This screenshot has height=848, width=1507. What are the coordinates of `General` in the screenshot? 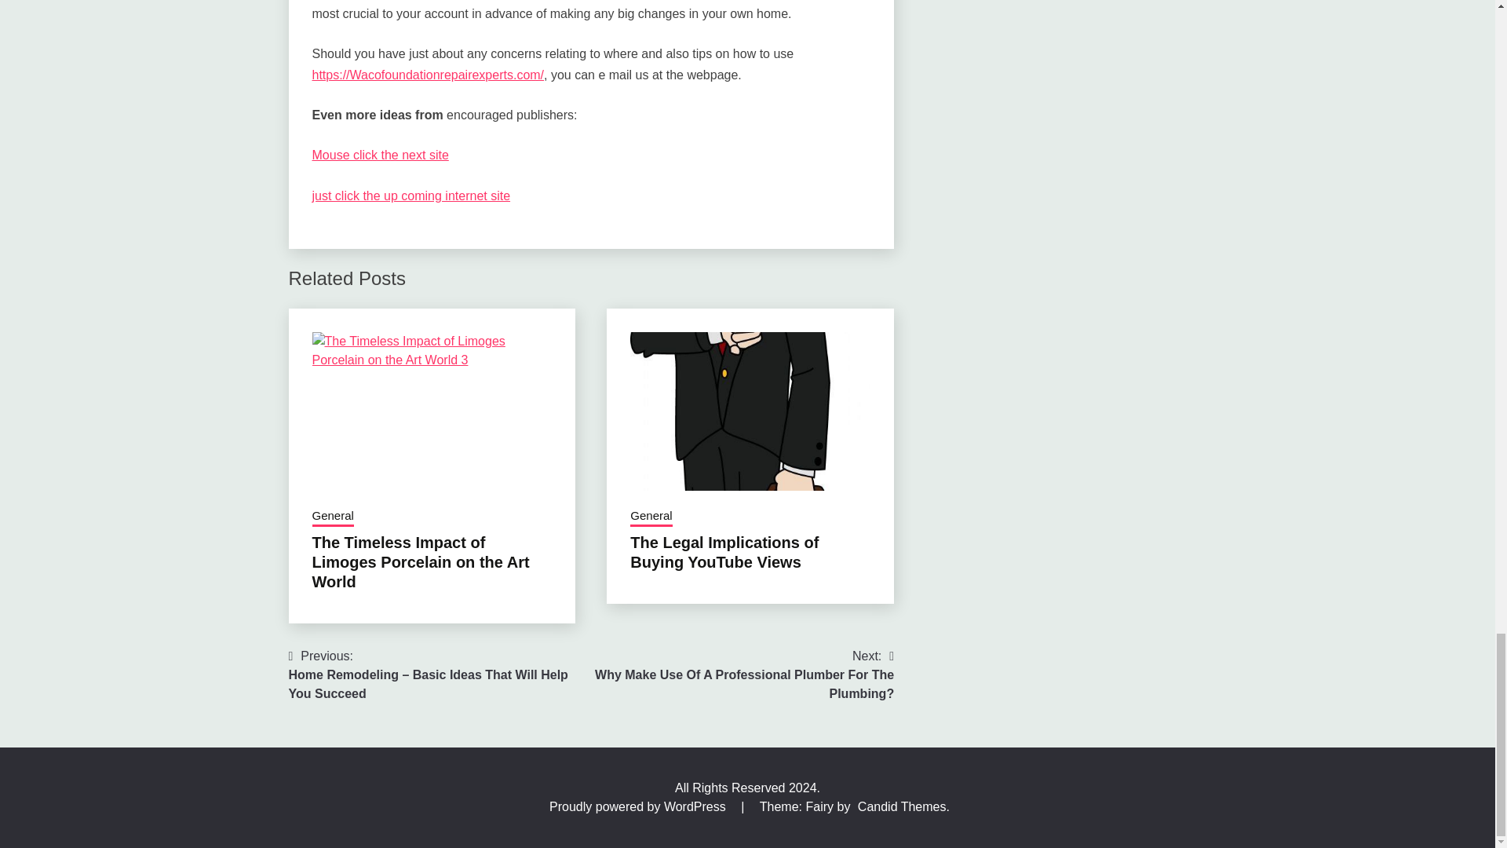 It's located at (333, 517).